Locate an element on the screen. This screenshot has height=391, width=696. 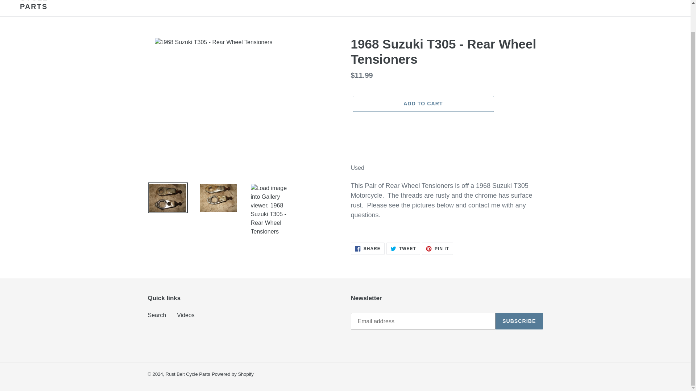
Submit is located at coordinates (233, 374).